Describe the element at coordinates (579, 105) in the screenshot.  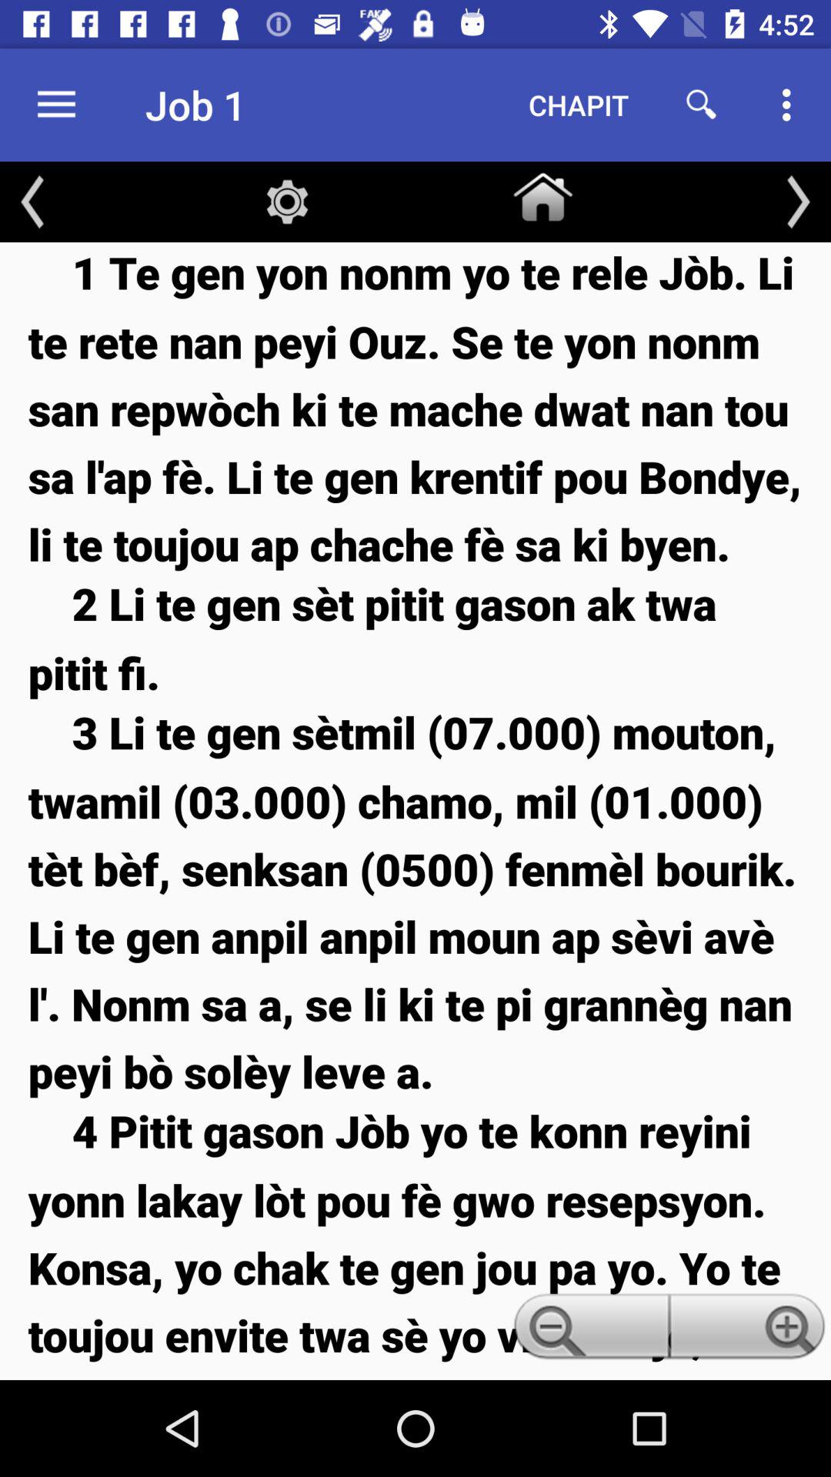
I see `swipe to the chapit icon` at that location.